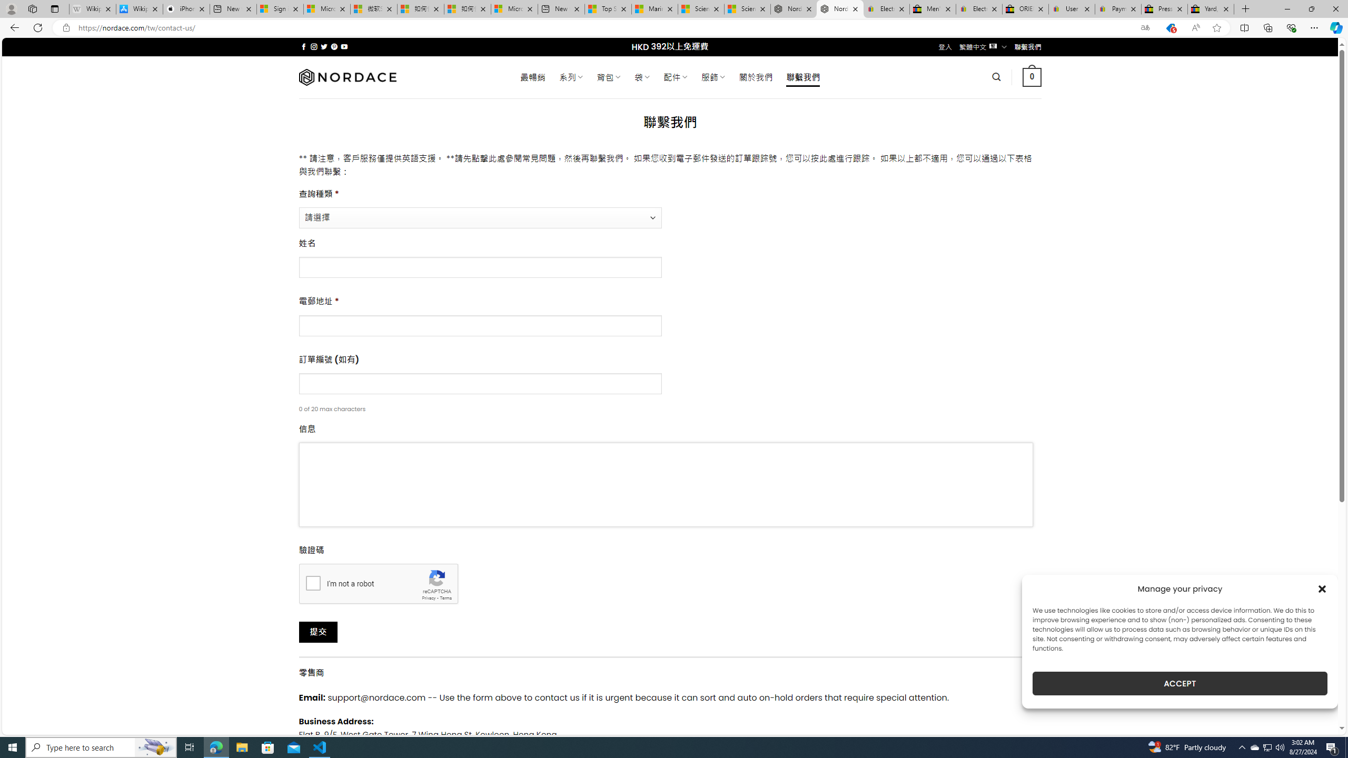  Describe the element at coordinates (1170, 28) in the screenshot. I see `This site has coupons! Shopping in Microsoft Edge, 5` at that location.